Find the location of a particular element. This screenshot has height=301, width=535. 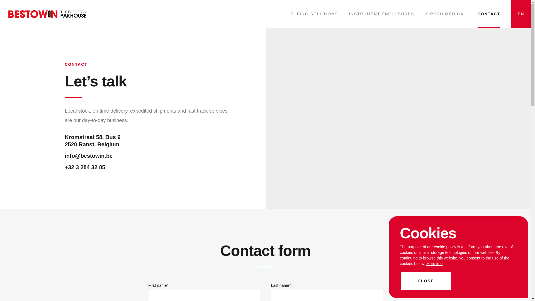

info@bestowin.be is located at coordinates (89, 156).